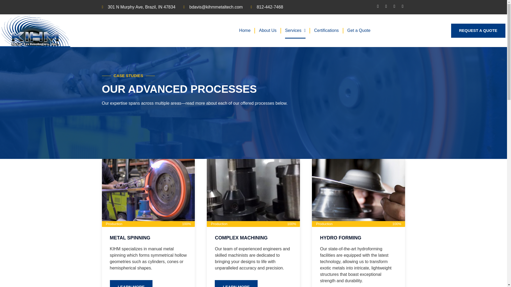  I want to click on complex machining, so click(253, 190).